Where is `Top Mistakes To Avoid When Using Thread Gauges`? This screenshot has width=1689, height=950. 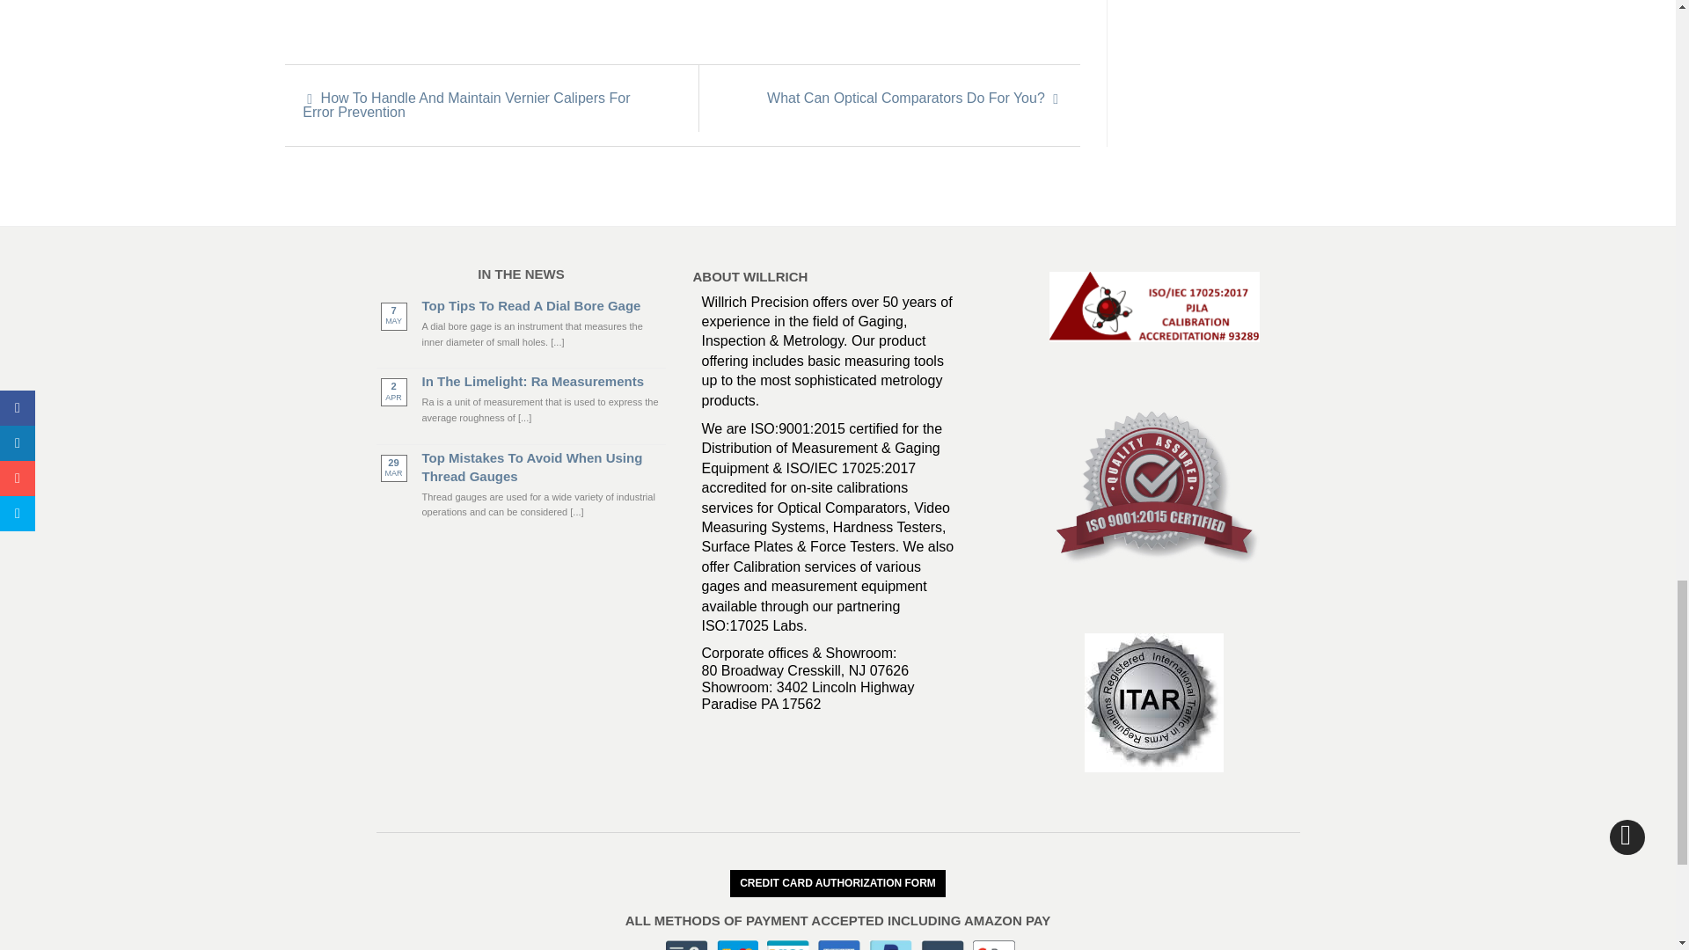
Top Mistakes To Avoid When Using Thread Gauges is located at coordinates (545, 466).